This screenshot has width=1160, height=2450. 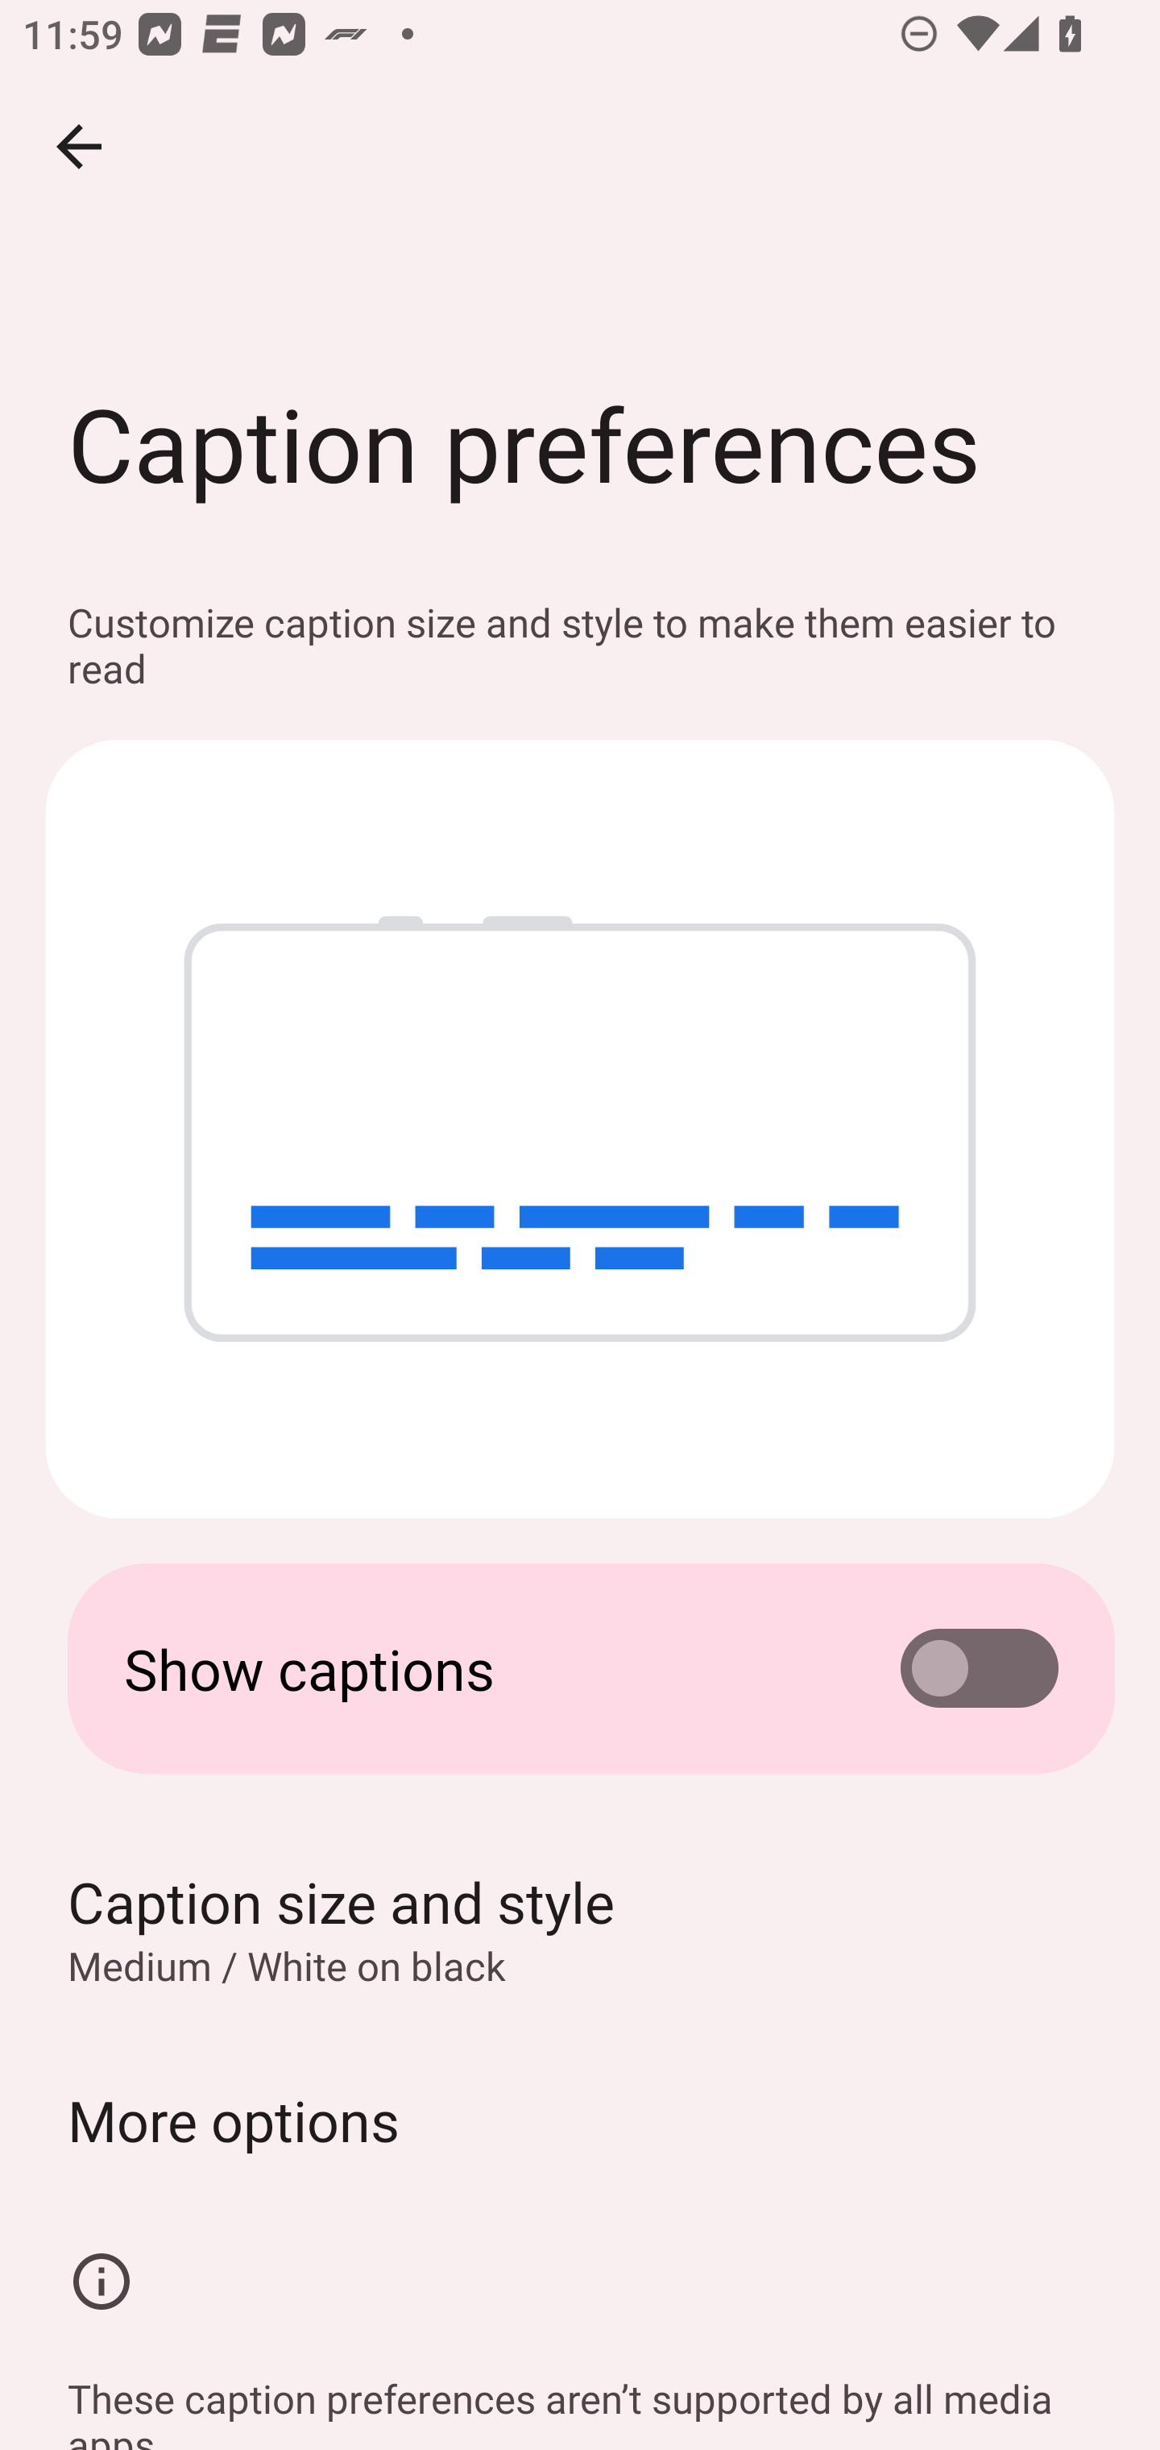 I want to click on More options, so click(x=580, y=2120).